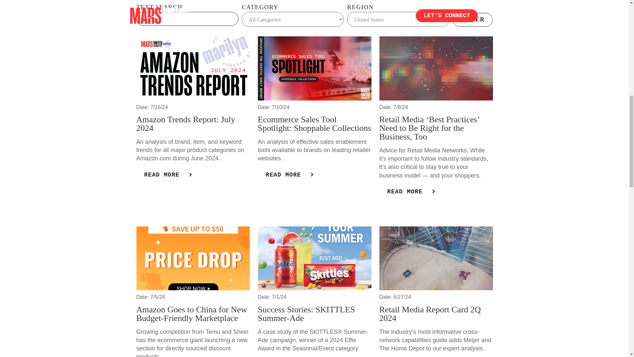 This screenshot has height=357, width=634. Describe the element at coordinates (186, 124) in the screenshot. I see `Amazon Trends Report: July 2024` at that location.